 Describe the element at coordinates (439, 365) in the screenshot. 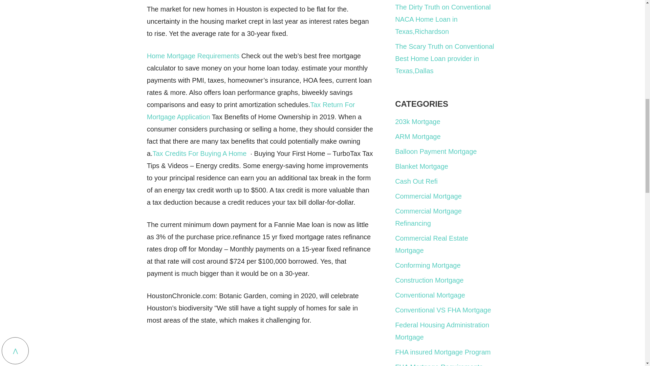

I see `FHA Mortgage Requirements` at that location.